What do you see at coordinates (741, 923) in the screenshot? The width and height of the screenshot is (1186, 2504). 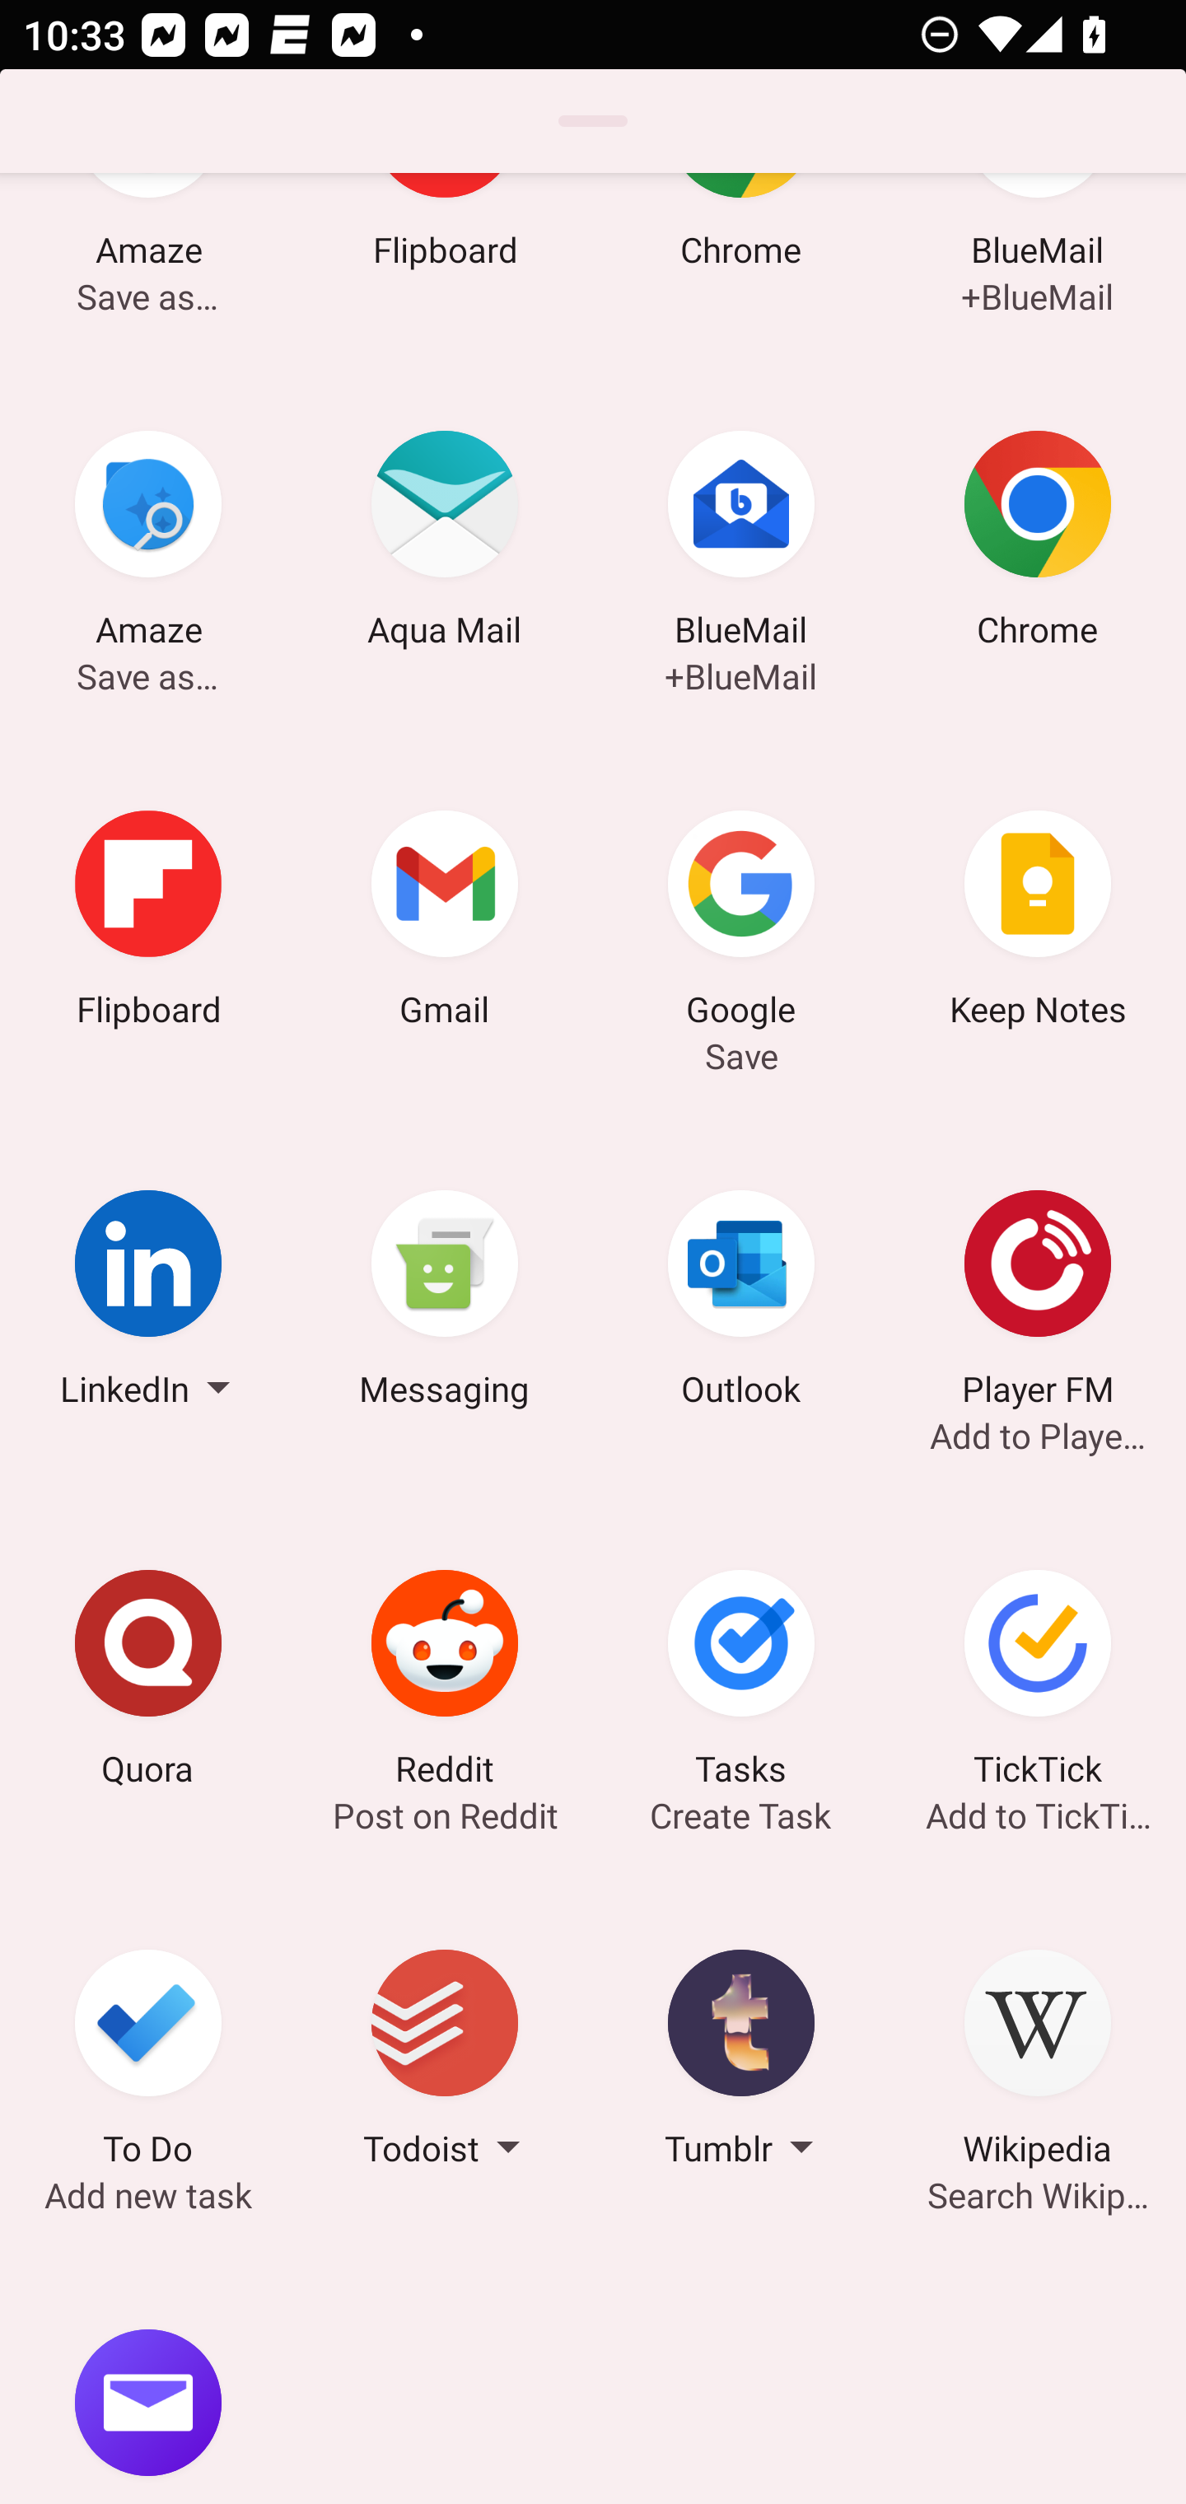 I see `Google Save` at bounding box center [741, 923].